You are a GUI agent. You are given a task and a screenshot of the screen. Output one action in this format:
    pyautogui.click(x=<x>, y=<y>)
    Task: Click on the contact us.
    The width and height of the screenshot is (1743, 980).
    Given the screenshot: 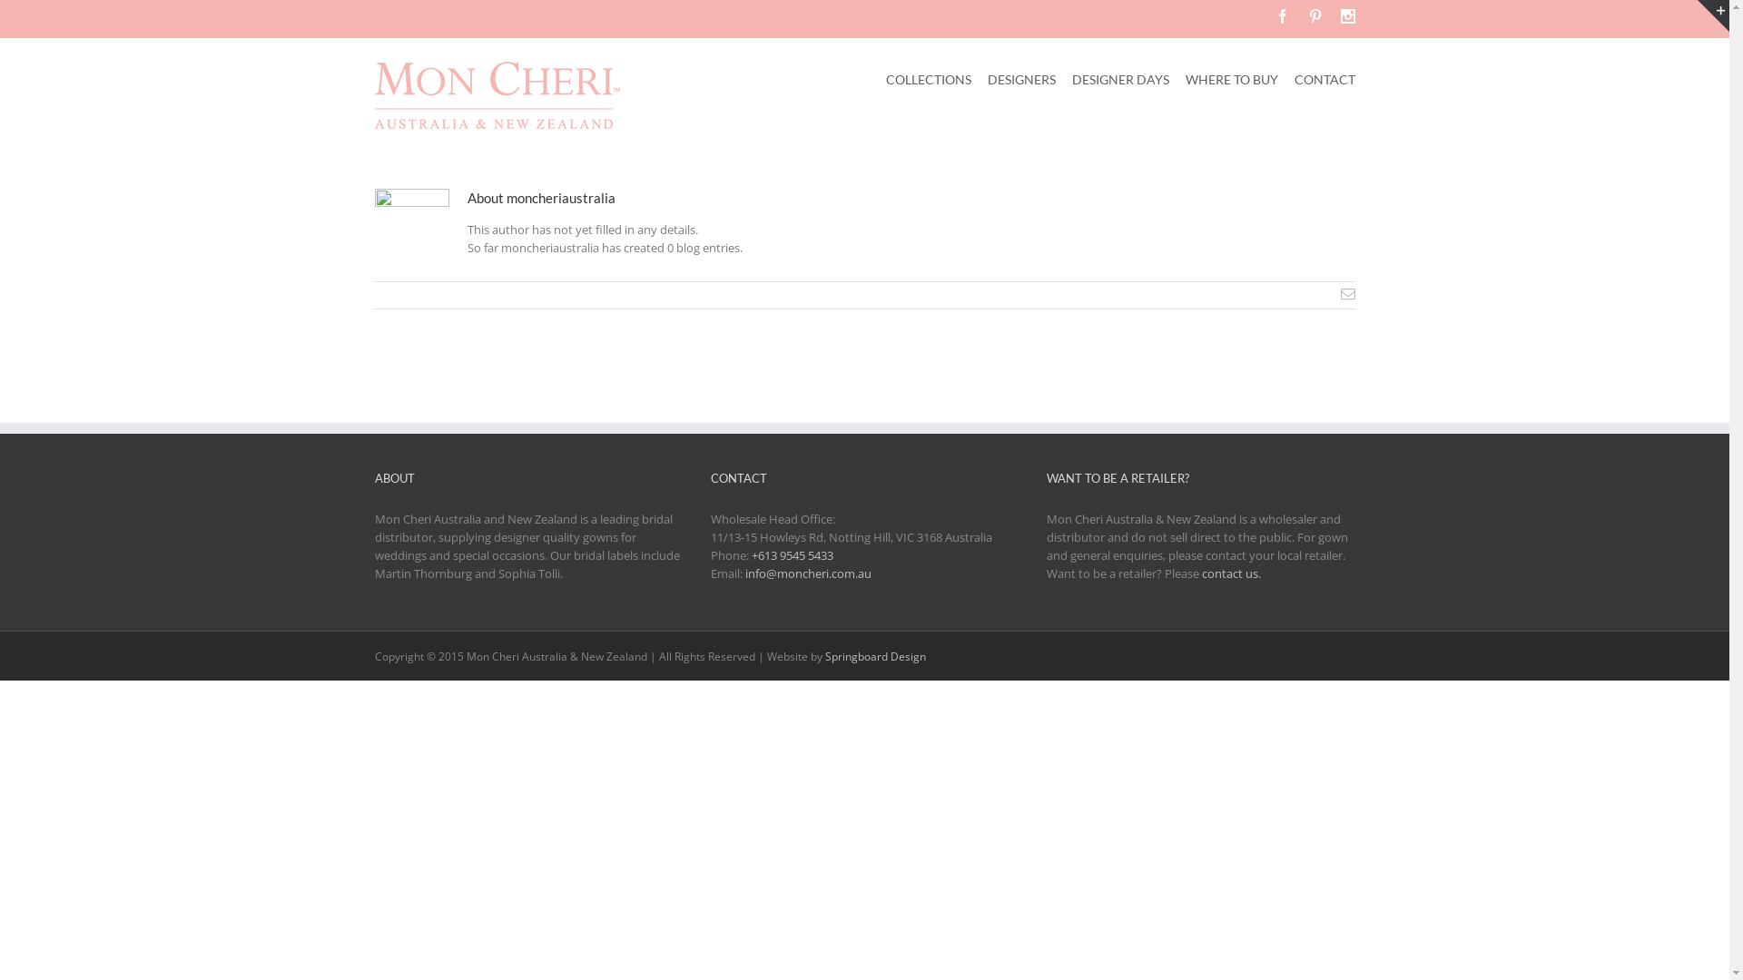 What is the action you would take?
    pyautogui.click(x=1231, y=573)
    